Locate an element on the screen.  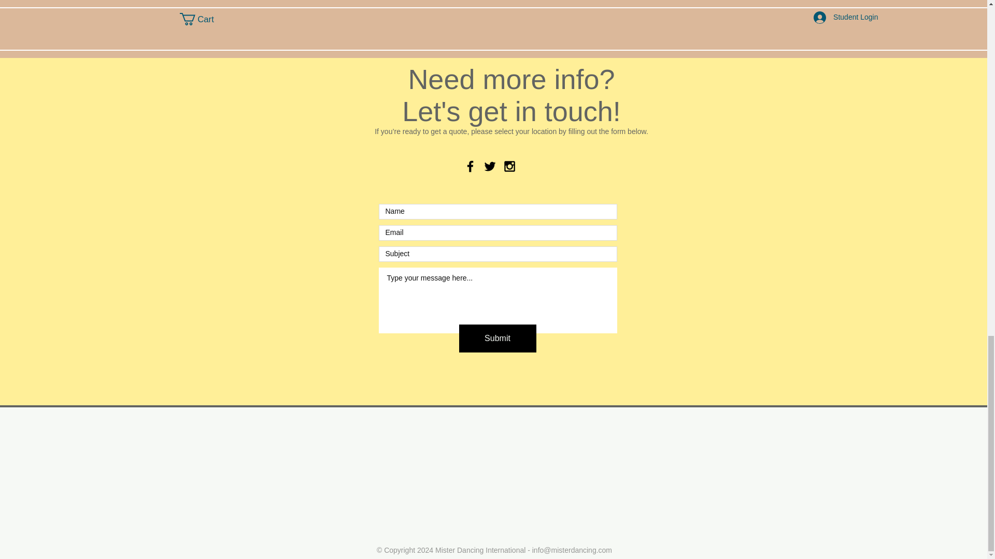
Submit is located at coordinates (497, 339).